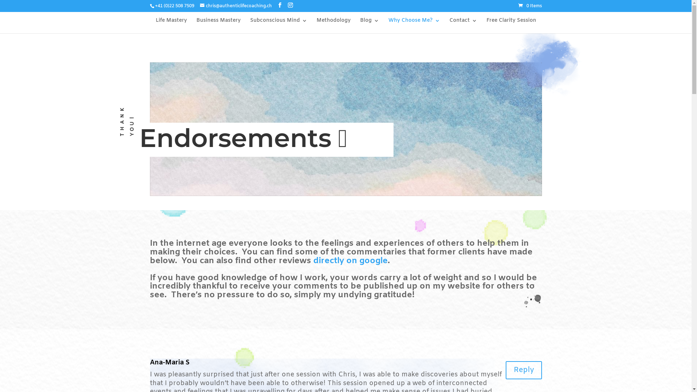 The width and height of the screenshot is (697, 392). I want to click on Life Mastery, so click(171, 26).